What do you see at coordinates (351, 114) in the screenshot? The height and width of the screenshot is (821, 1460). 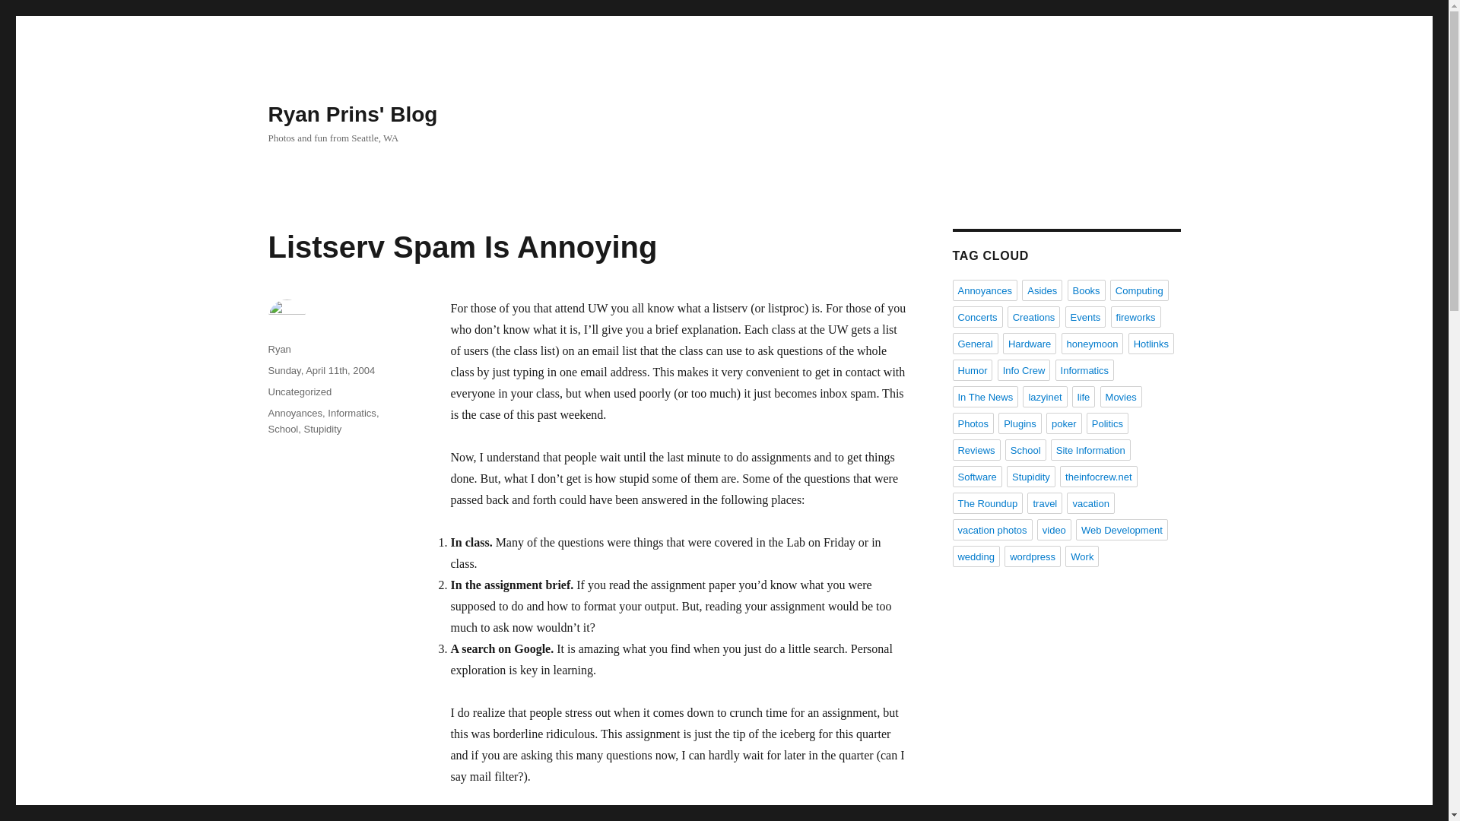 I see `Ryan Prins' Blog` at bounding box center [351, 114].